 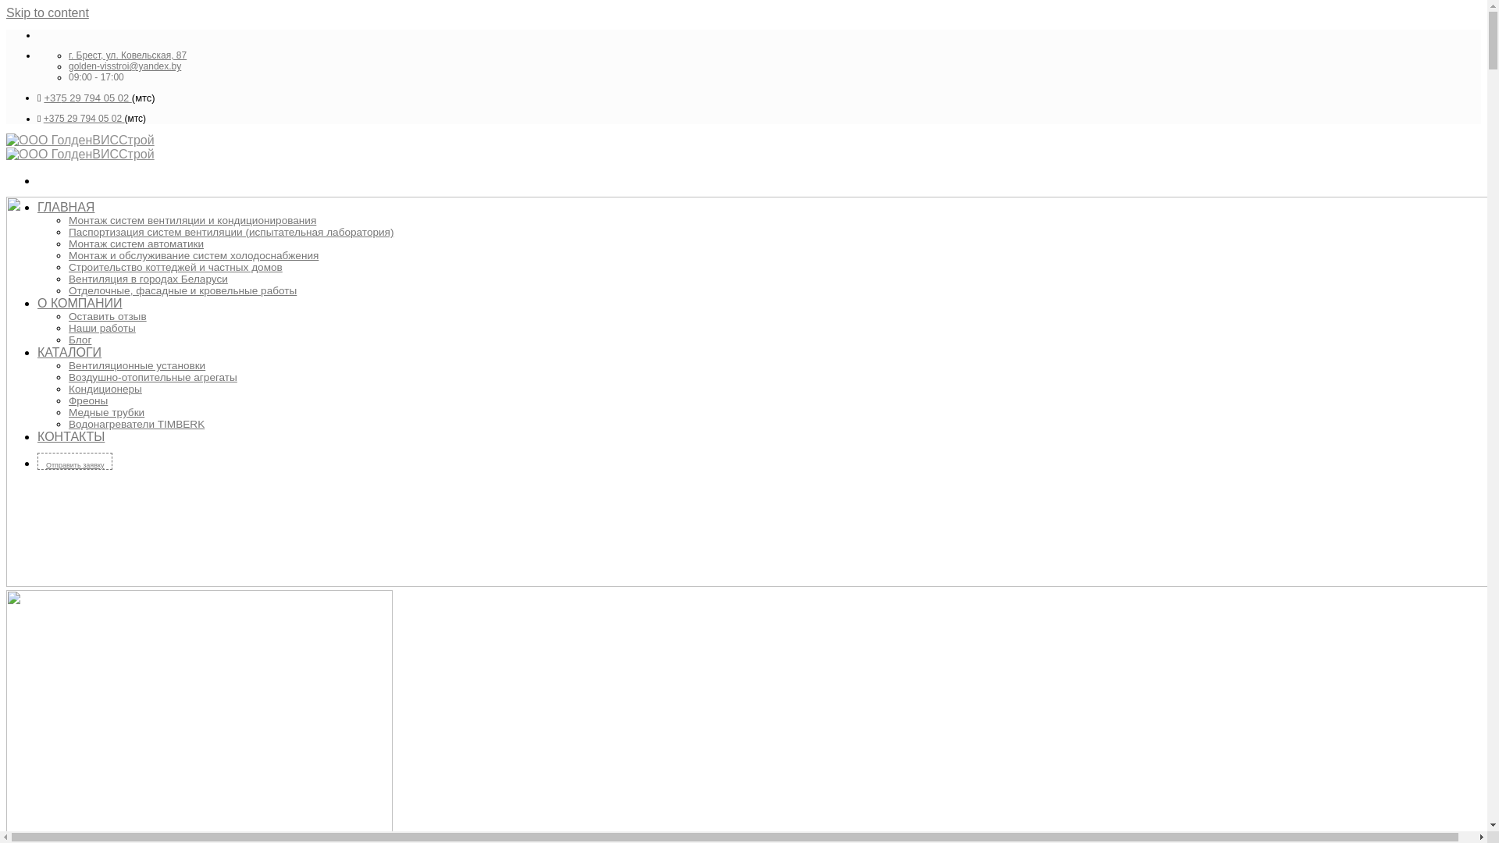 I want to click on golden-visstroi@yandex.by, so click(x=125, y=66).